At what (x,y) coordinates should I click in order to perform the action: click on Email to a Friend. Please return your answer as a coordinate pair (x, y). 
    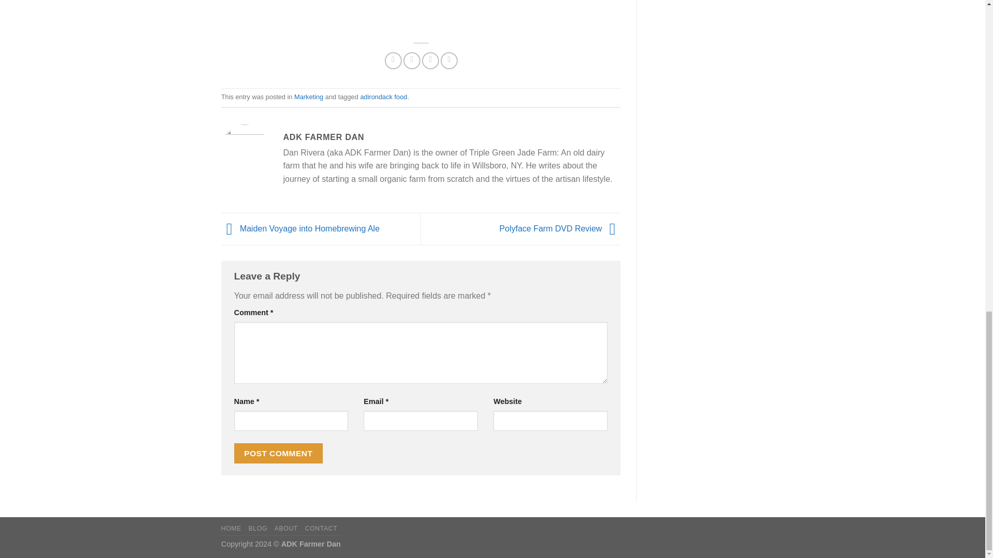
    Looking at the image, I should click on (430, 60).